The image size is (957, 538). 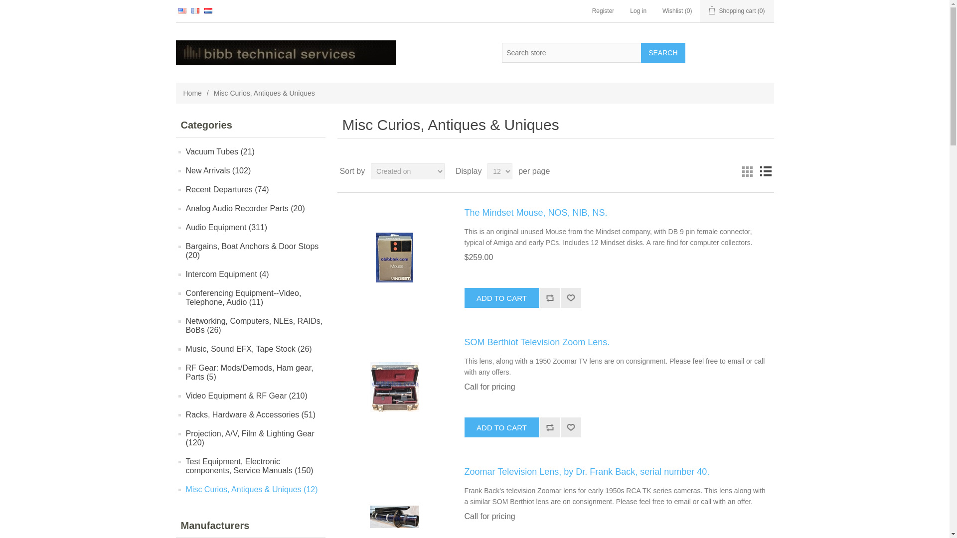 I want to click on Add to compare list, so click(x=549, y=297).